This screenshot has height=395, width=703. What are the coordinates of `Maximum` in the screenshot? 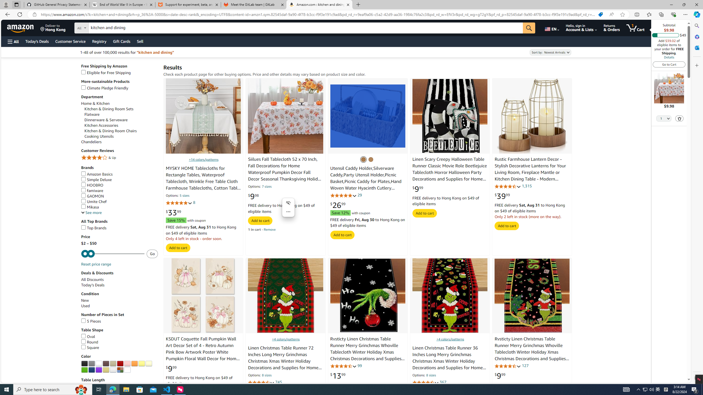 It's located at (113, 254).